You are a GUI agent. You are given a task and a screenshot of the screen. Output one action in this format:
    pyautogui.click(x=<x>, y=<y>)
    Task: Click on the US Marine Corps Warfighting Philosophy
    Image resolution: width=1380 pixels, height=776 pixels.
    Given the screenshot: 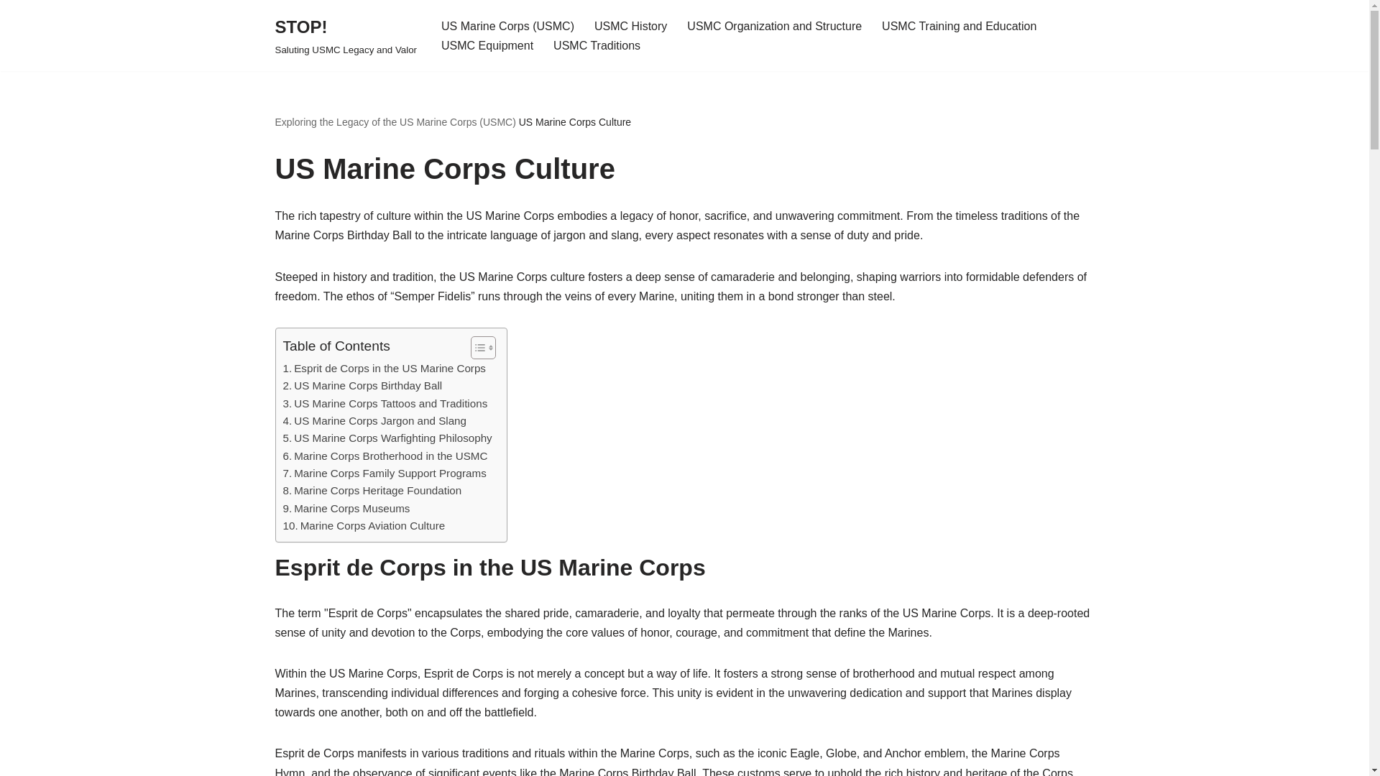 What is the action you would take?
    pyautogui.click(x=387, y=438)
    